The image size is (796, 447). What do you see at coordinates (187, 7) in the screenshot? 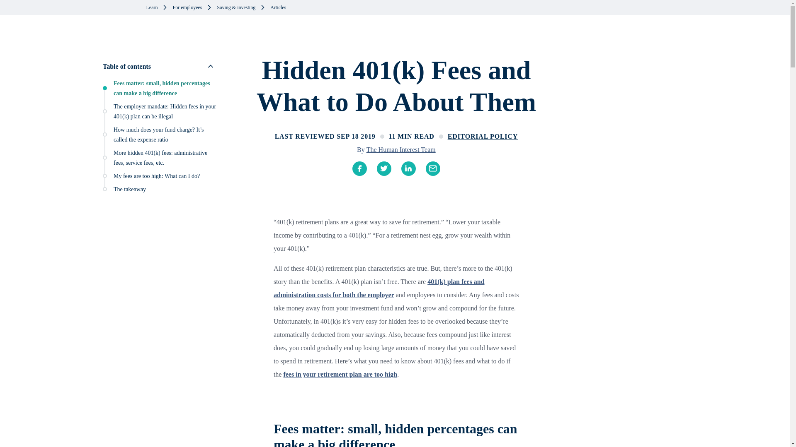
I see `For employees` at bounding box center [187, 7].